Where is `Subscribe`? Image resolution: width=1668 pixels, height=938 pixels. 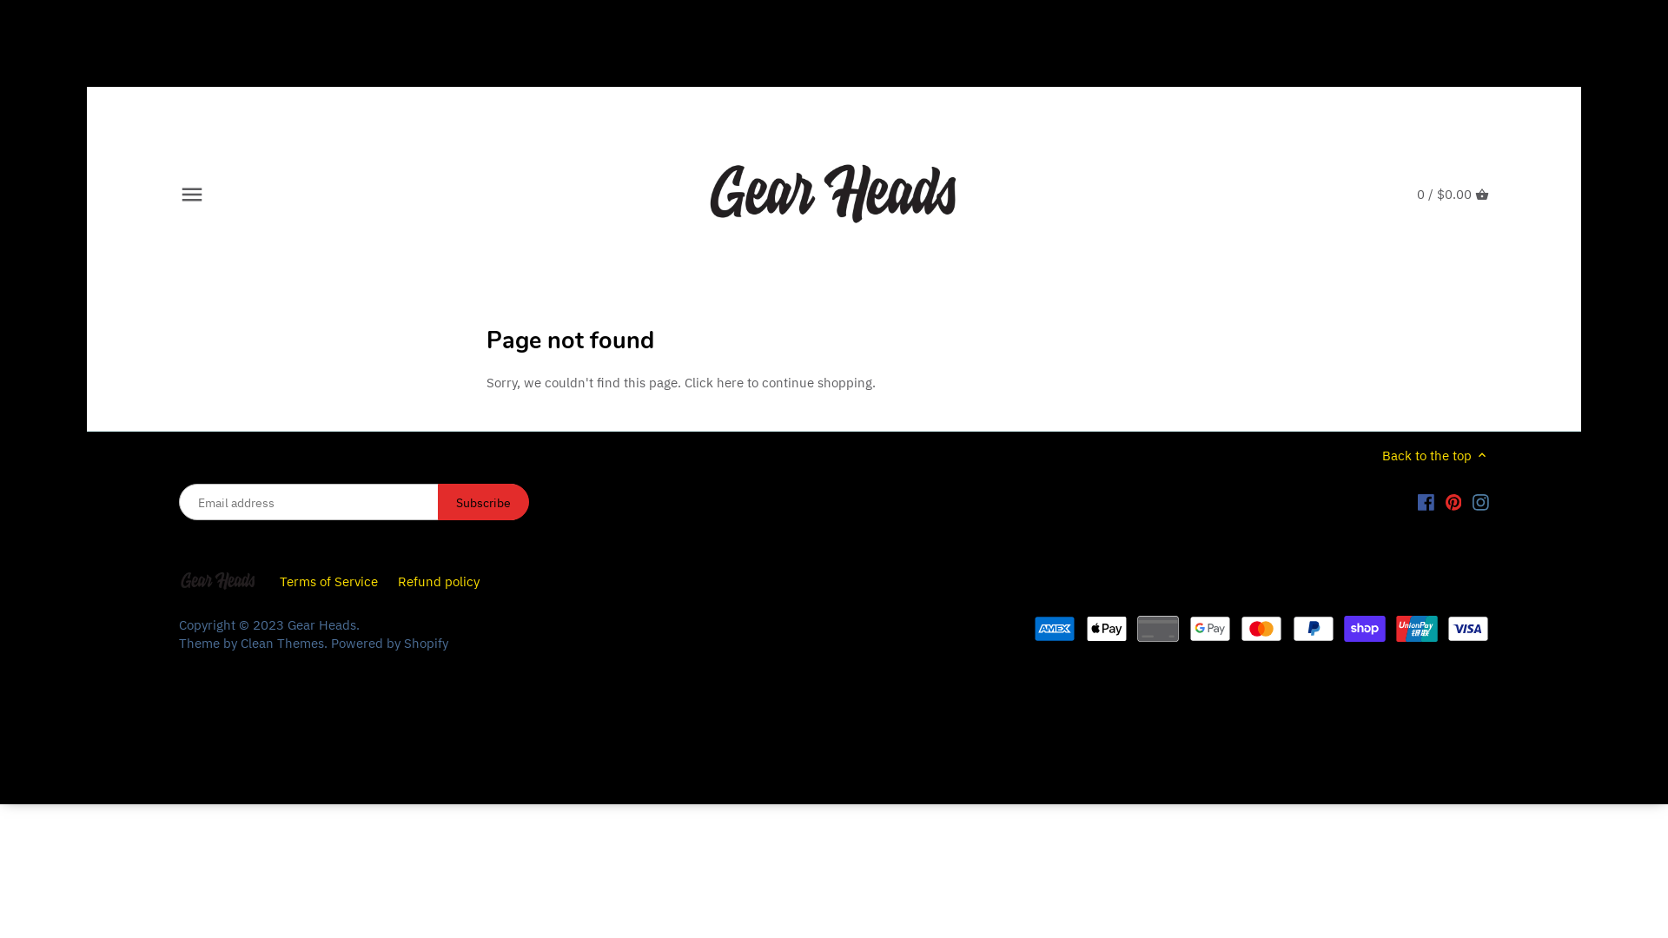
Subscribe is located at coordinates (483, 502).